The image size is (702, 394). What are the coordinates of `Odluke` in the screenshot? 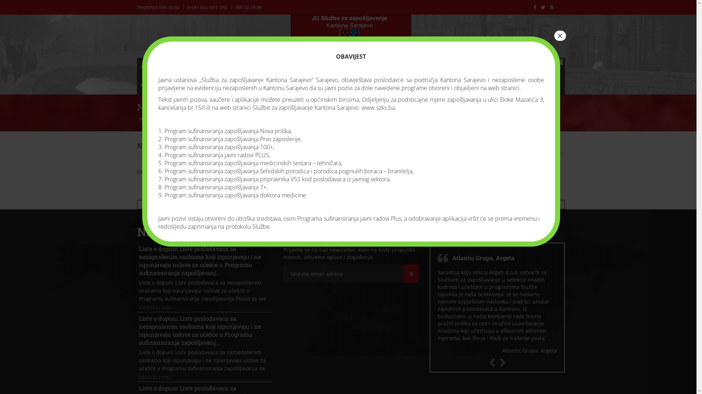 It's located at (173, 119).